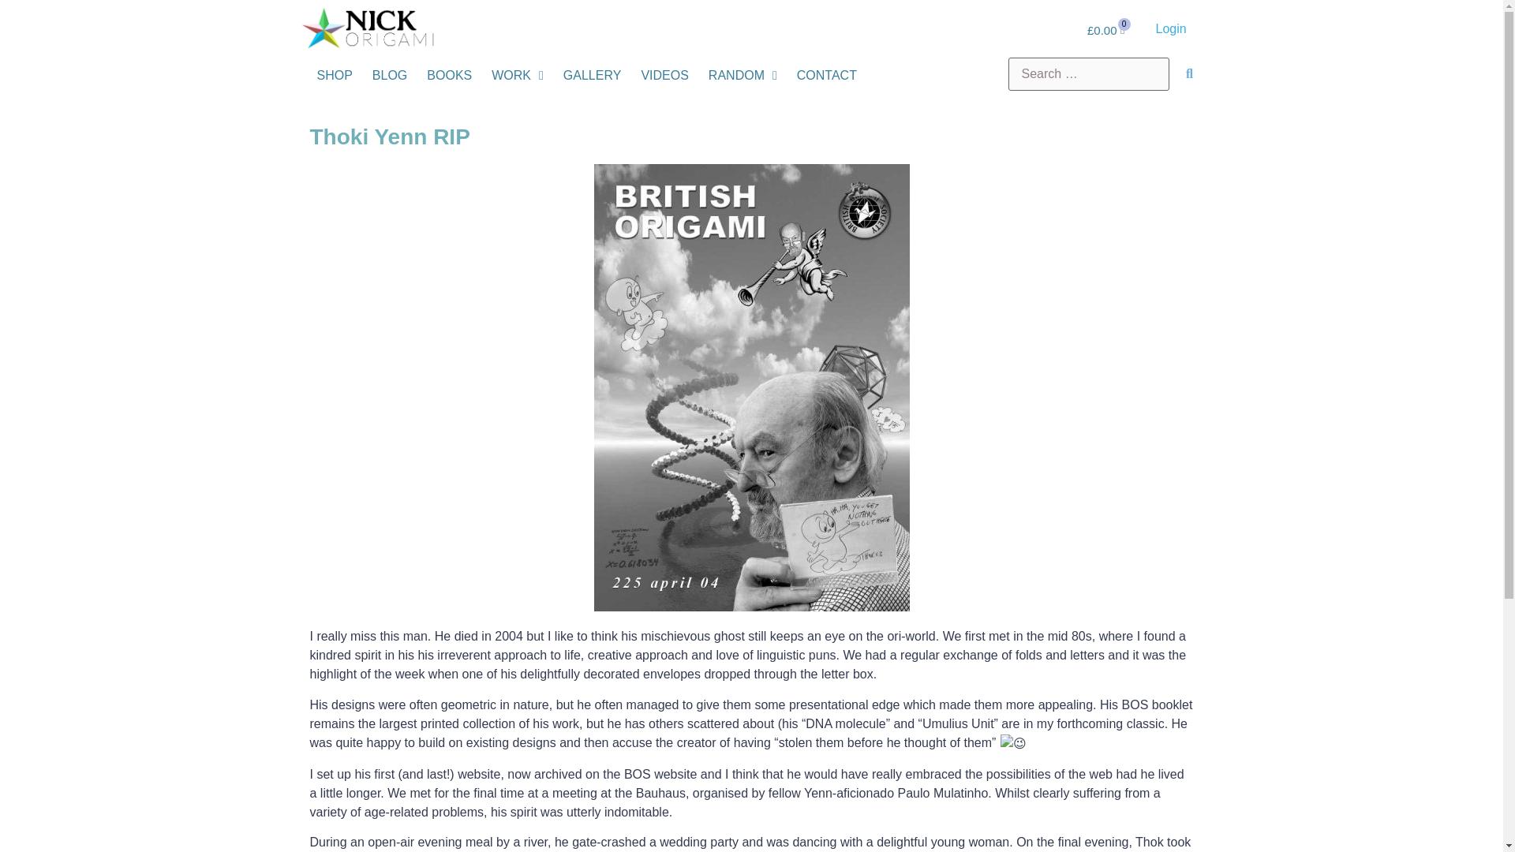 The height and width of the screenshot is (852, 1515). I want to click on WORK, so click(518, 76).